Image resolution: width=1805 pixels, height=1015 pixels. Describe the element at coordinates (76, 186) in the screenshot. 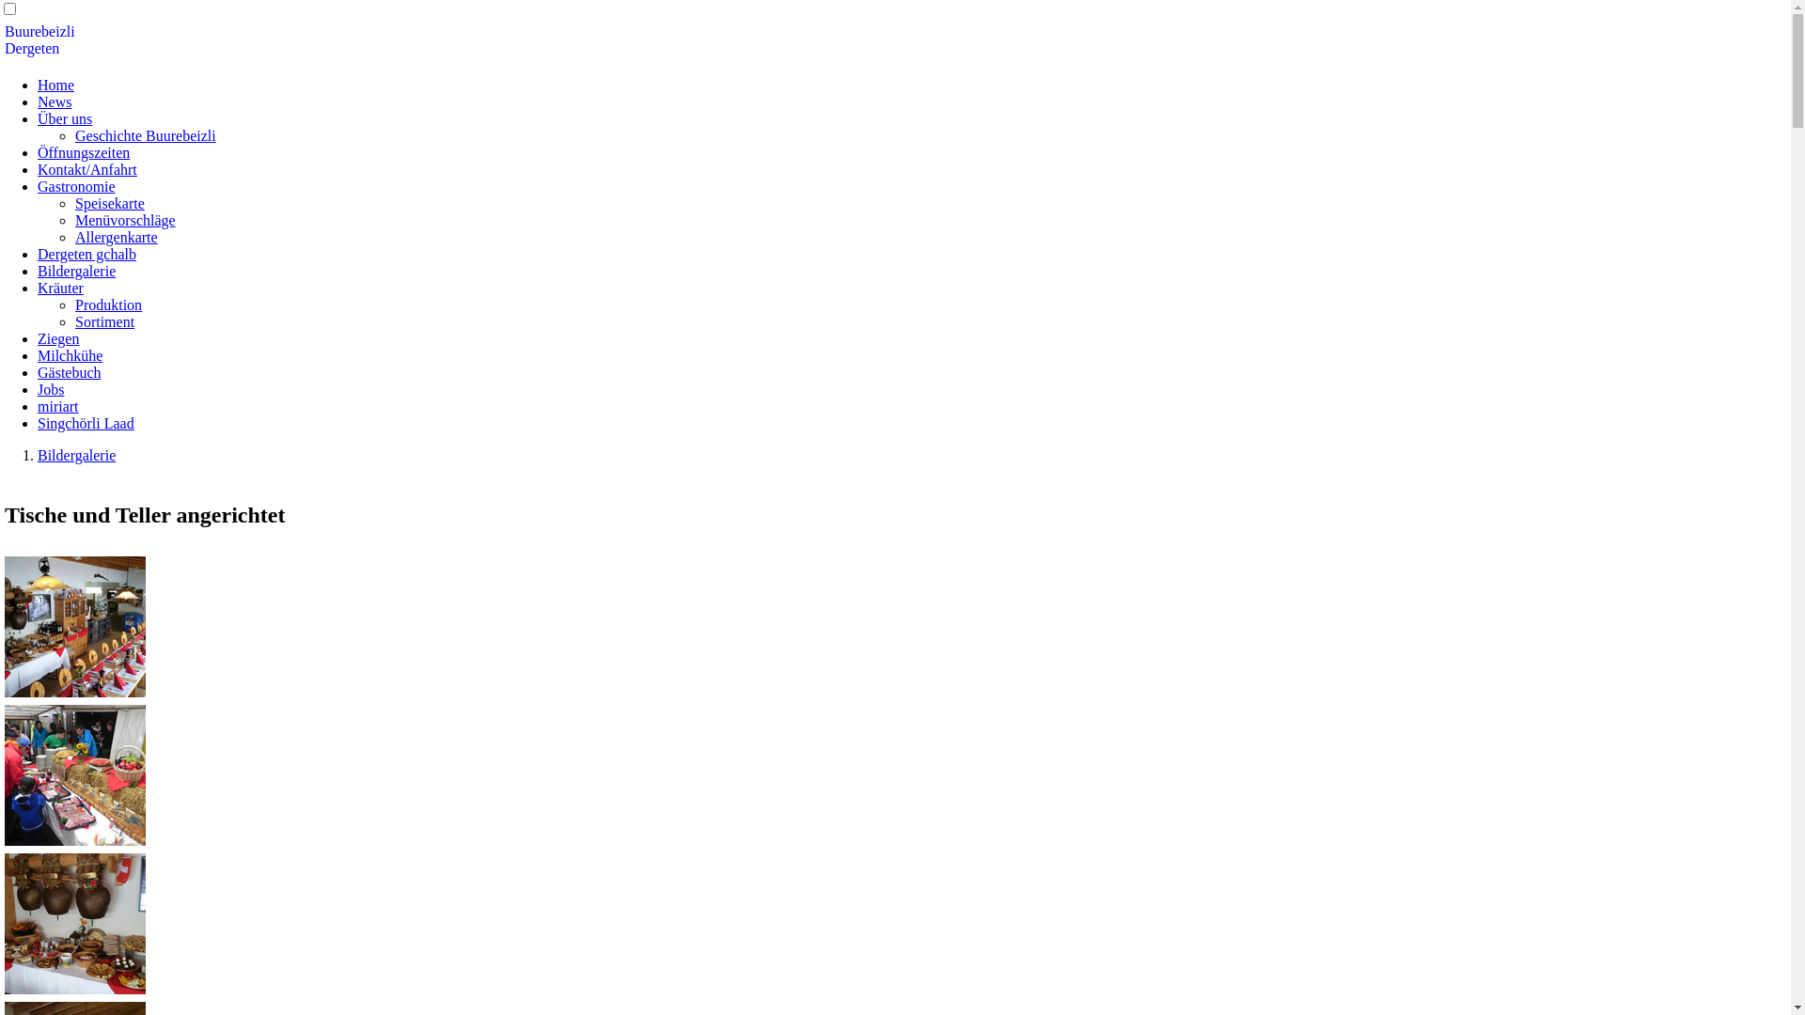

I see `Gastronomie` at that location.